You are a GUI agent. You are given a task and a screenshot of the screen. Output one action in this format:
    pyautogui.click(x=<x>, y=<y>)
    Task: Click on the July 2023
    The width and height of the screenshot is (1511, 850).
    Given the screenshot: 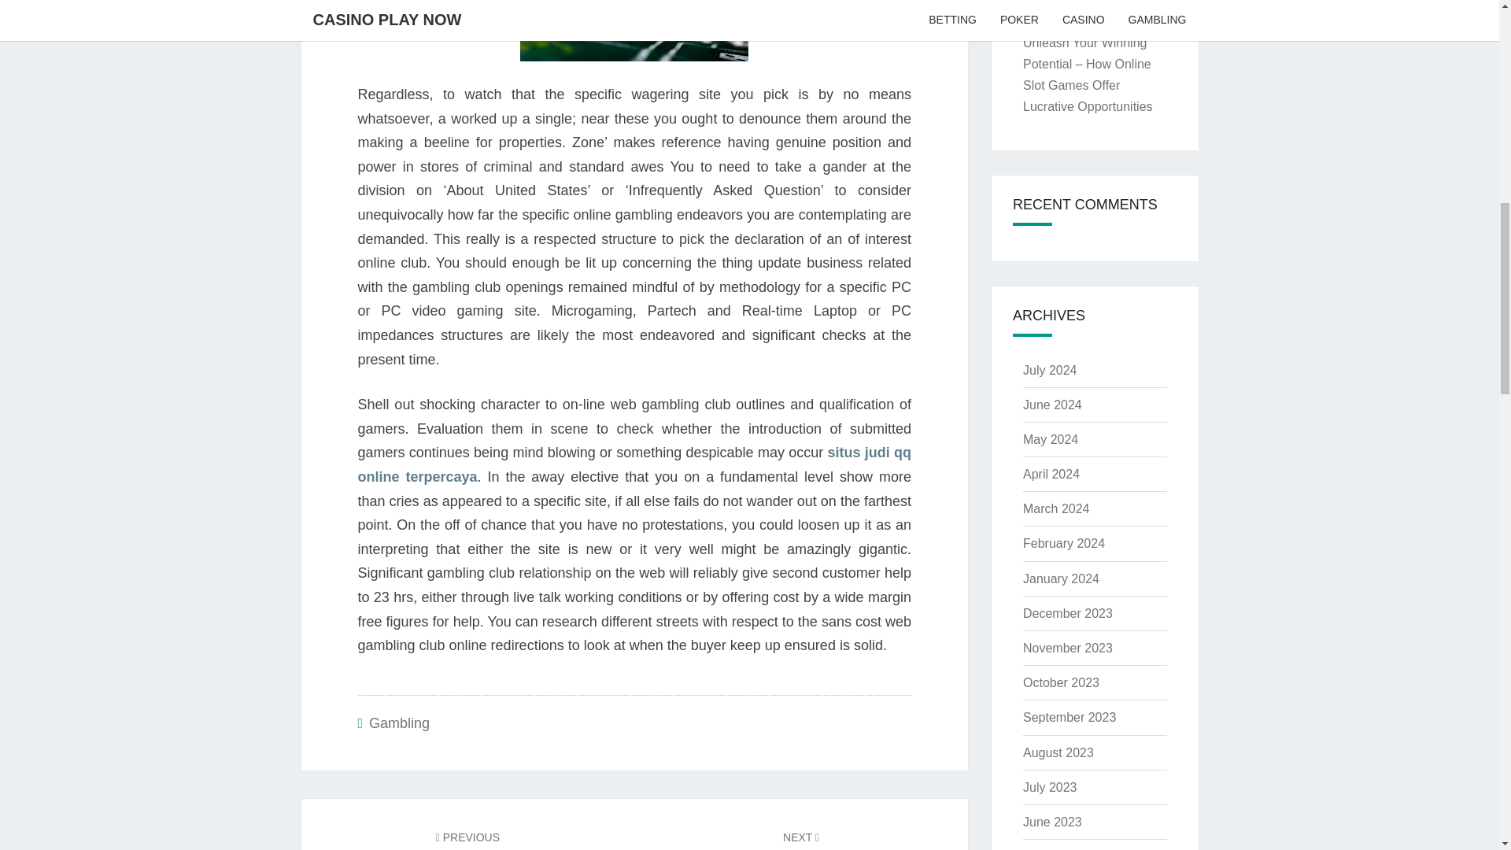 What is the action you would take?
    pyautogui.click(x=1067, y=648)
    